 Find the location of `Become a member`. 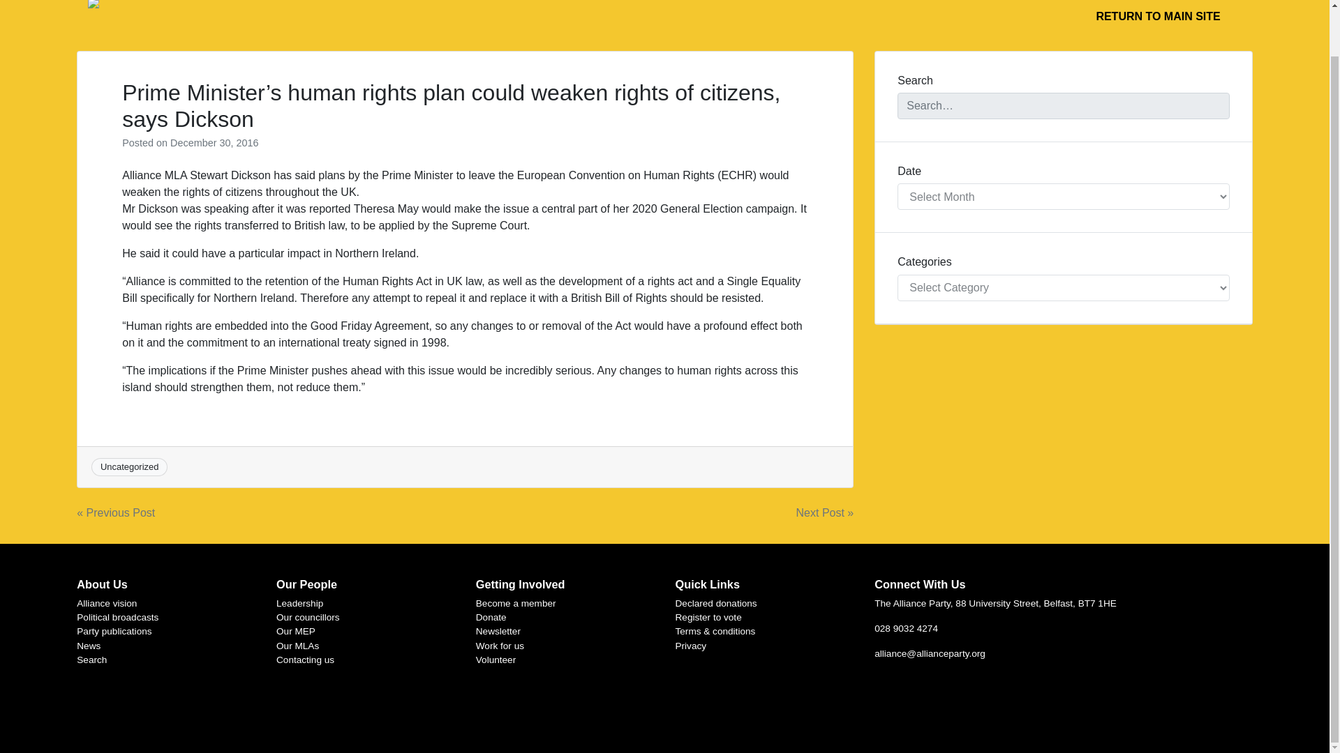

Become a member is located at coordinates (515, 602).